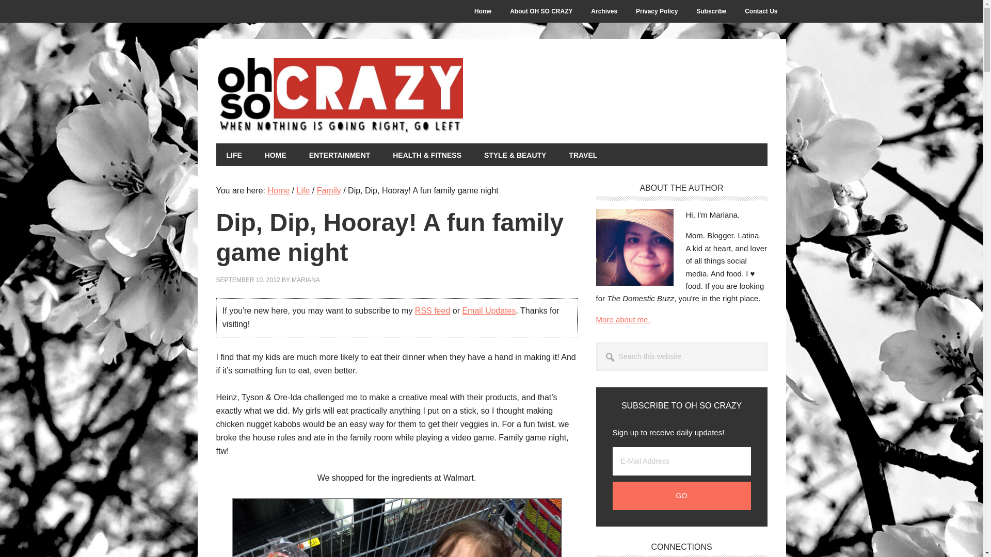 The image size is (991, 557). Describe the element at coordinates (681, 496) in the screenshot. I see `Go` at that location.